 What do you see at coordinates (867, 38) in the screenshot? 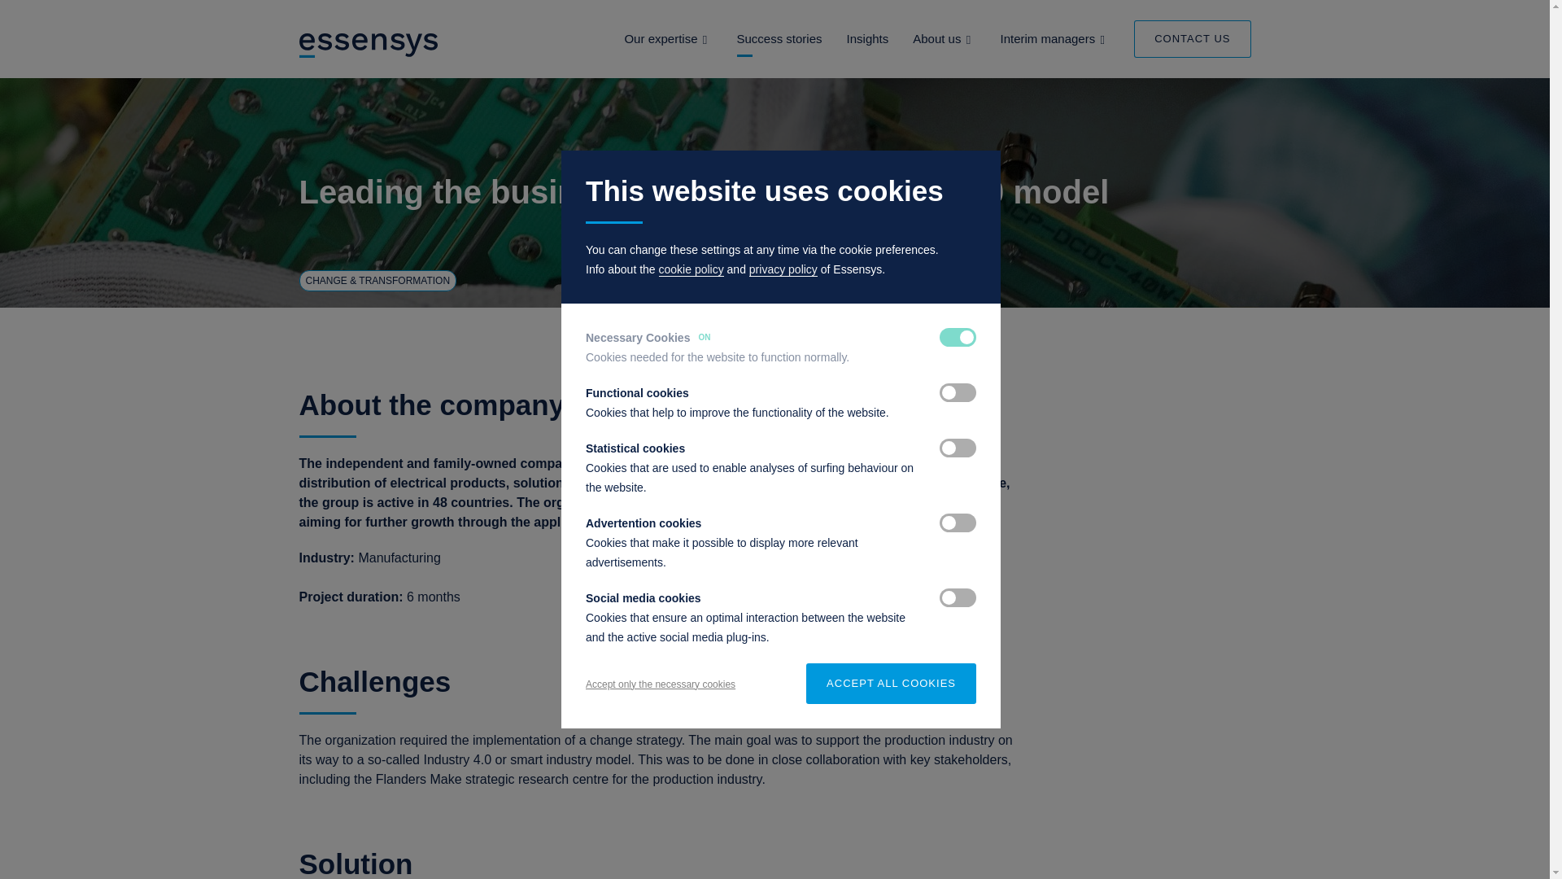
I see `Insights` at bounding box center [867, 38].